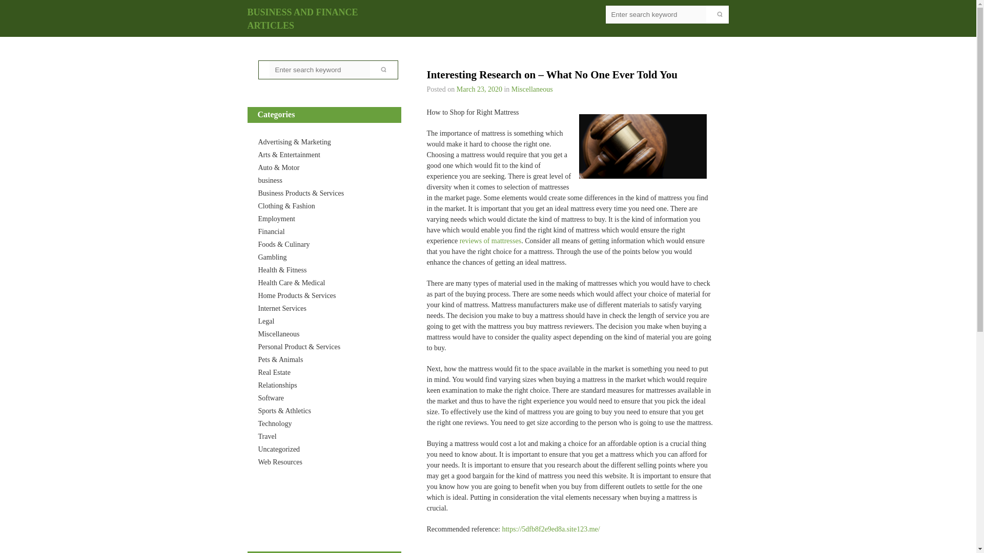 This screenshot has width=984, height=553. Describe the element at coordinates (280, 462) in the screenshot. I see `Web Resources` at that location.